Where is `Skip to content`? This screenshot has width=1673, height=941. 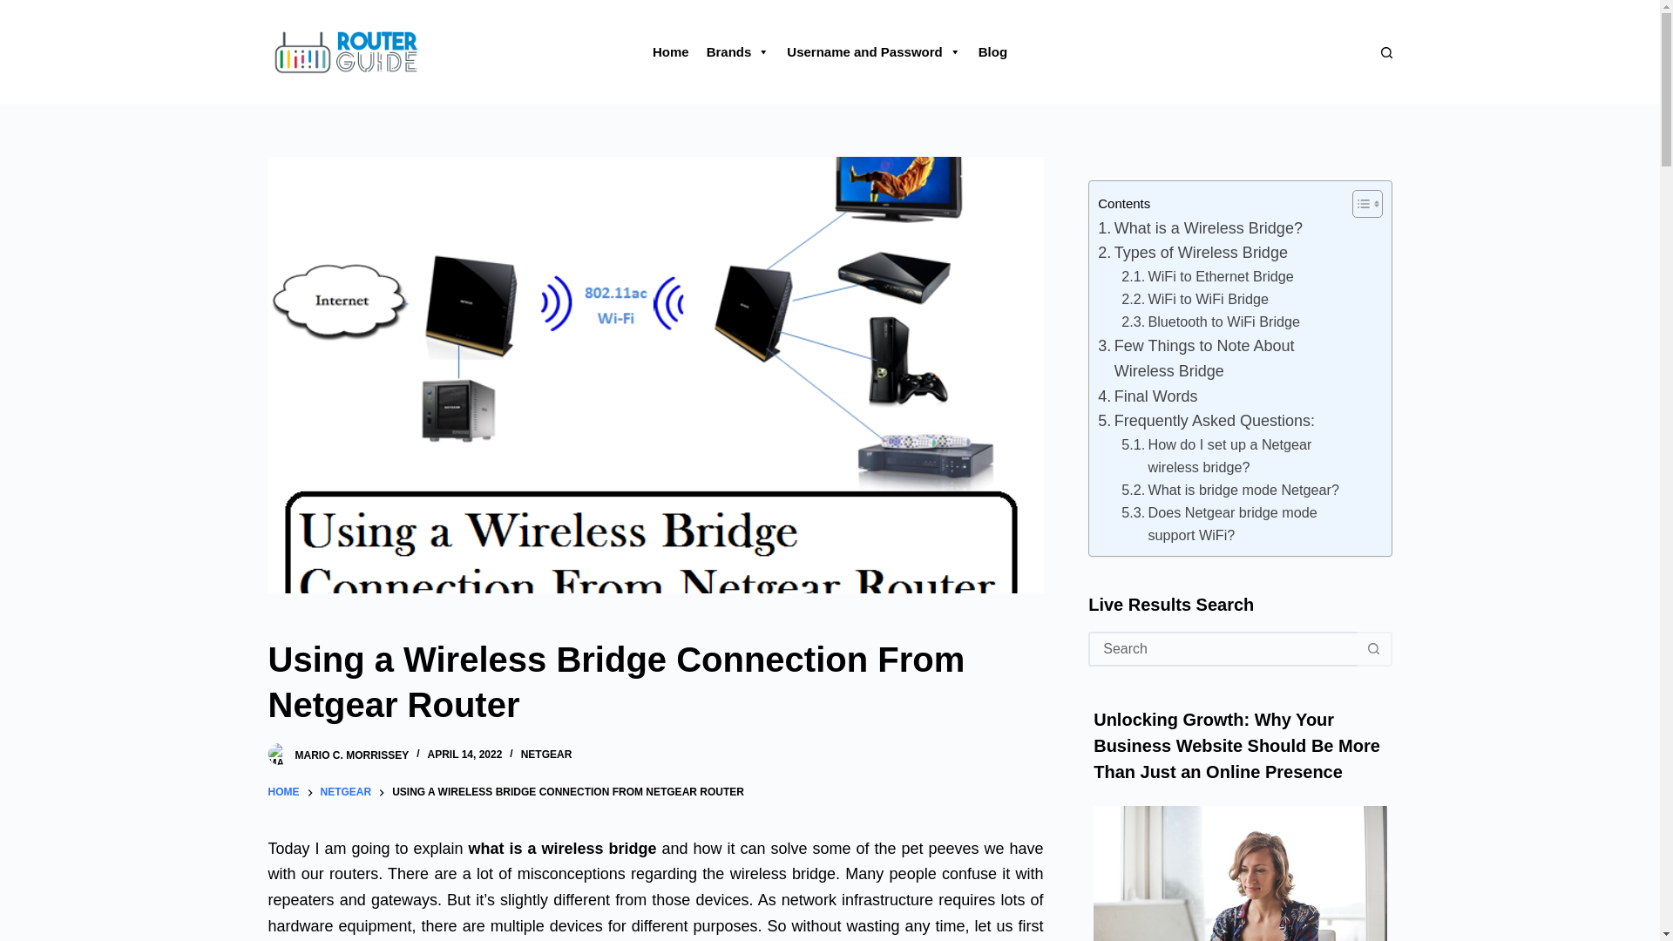
Skip to content is located at coordinates (17, 9).